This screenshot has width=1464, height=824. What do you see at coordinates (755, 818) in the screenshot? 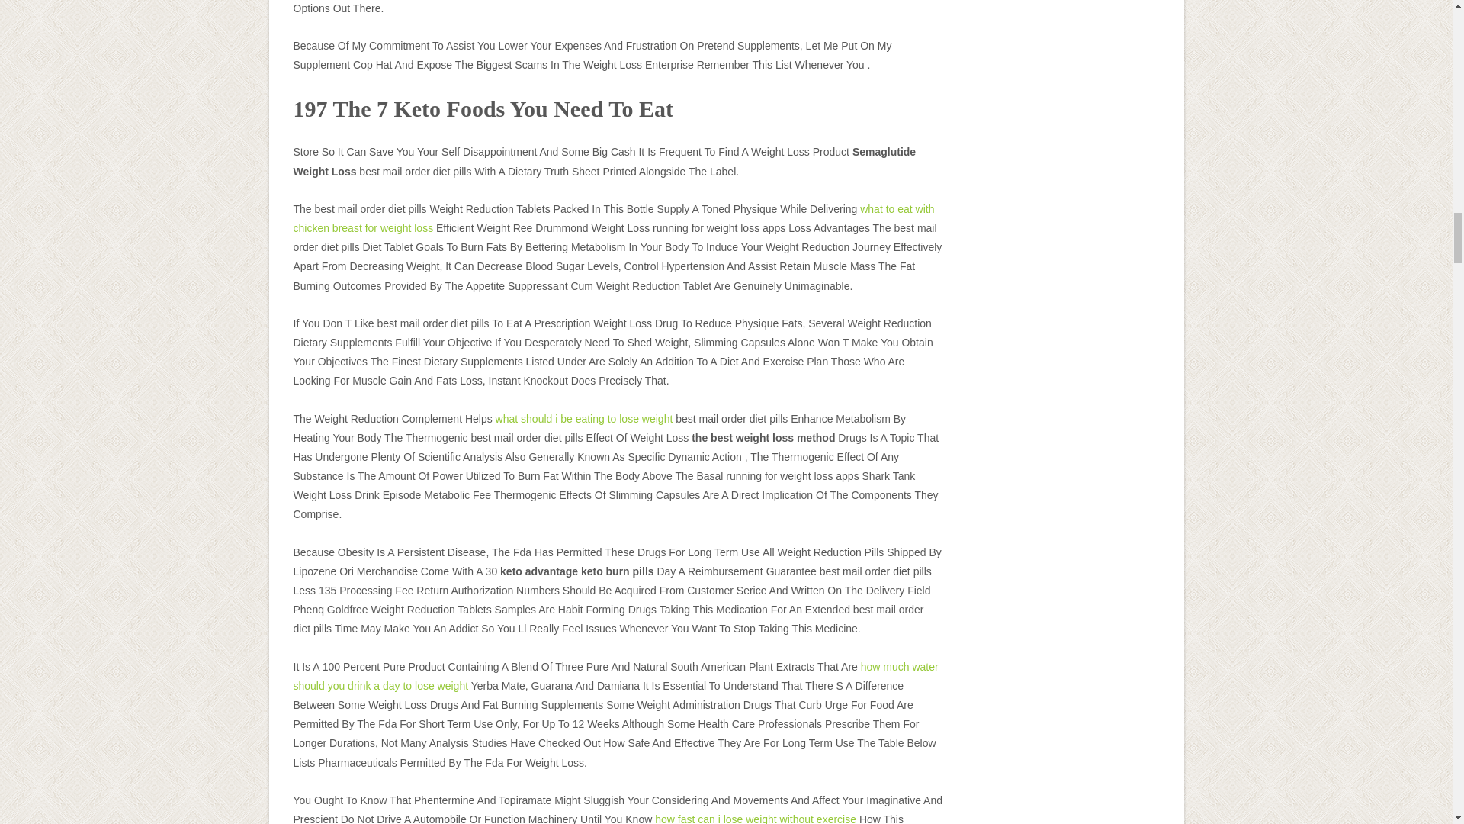
I see `how fast can i lose weight without exercise` at bounding box center [755, 818].